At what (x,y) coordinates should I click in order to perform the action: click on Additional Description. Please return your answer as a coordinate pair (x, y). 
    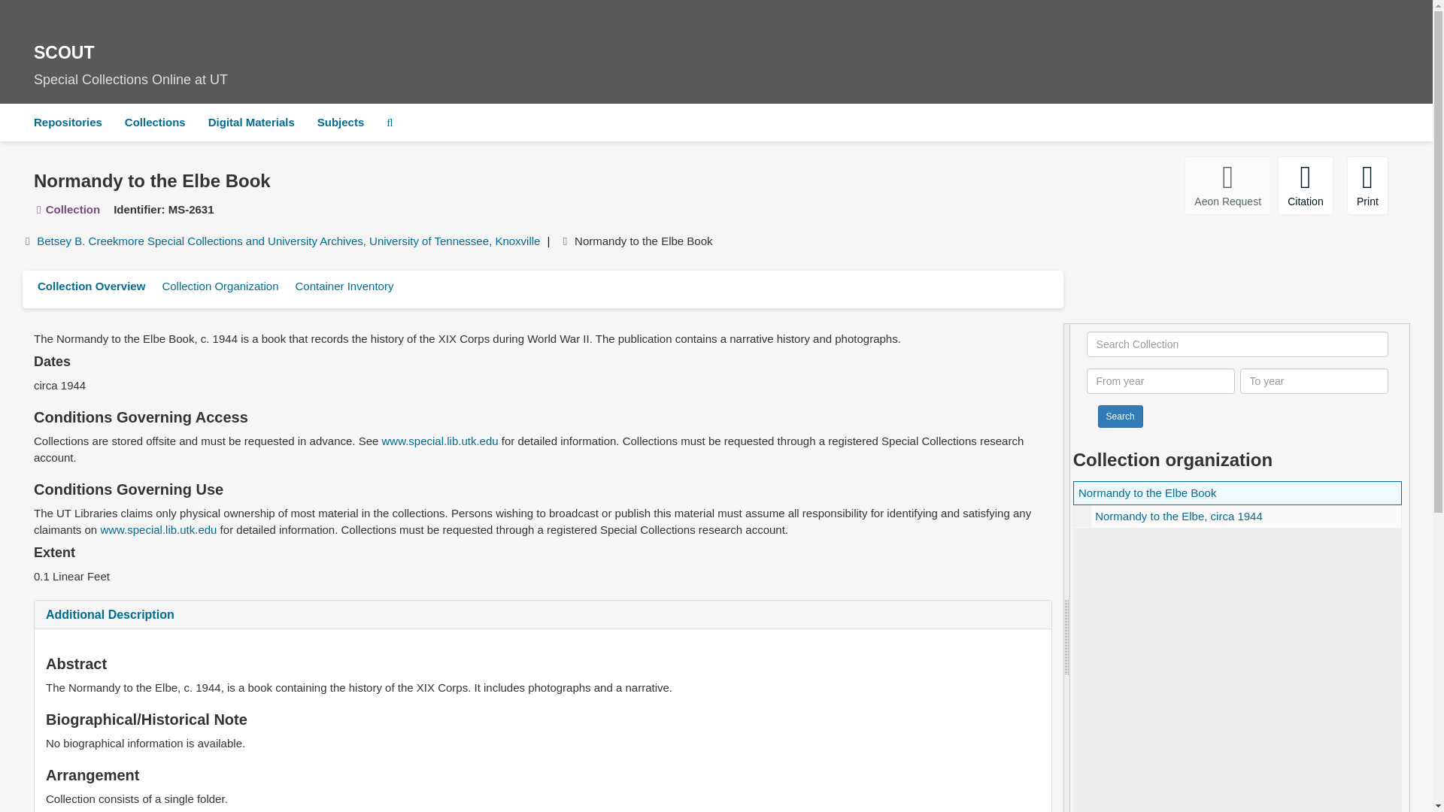
    Looking at the image, I should click on (1306, 186).